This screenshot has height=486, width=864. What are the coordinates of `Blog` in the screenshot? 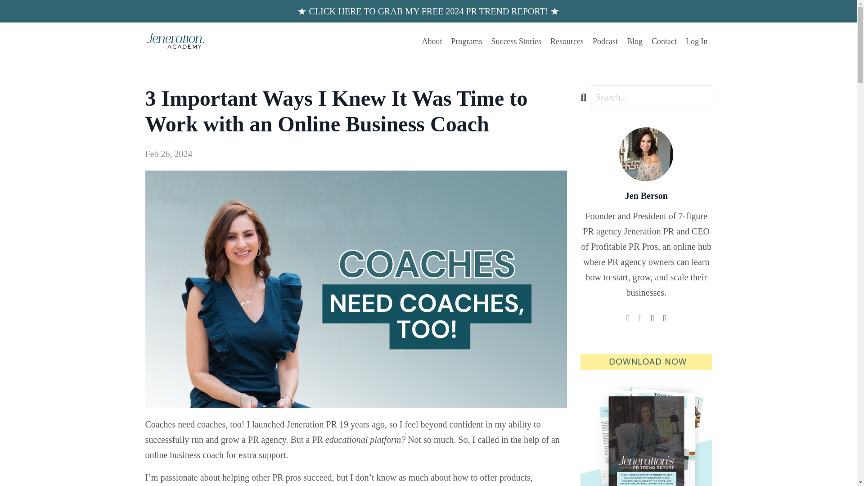 It's located at (634, 41).